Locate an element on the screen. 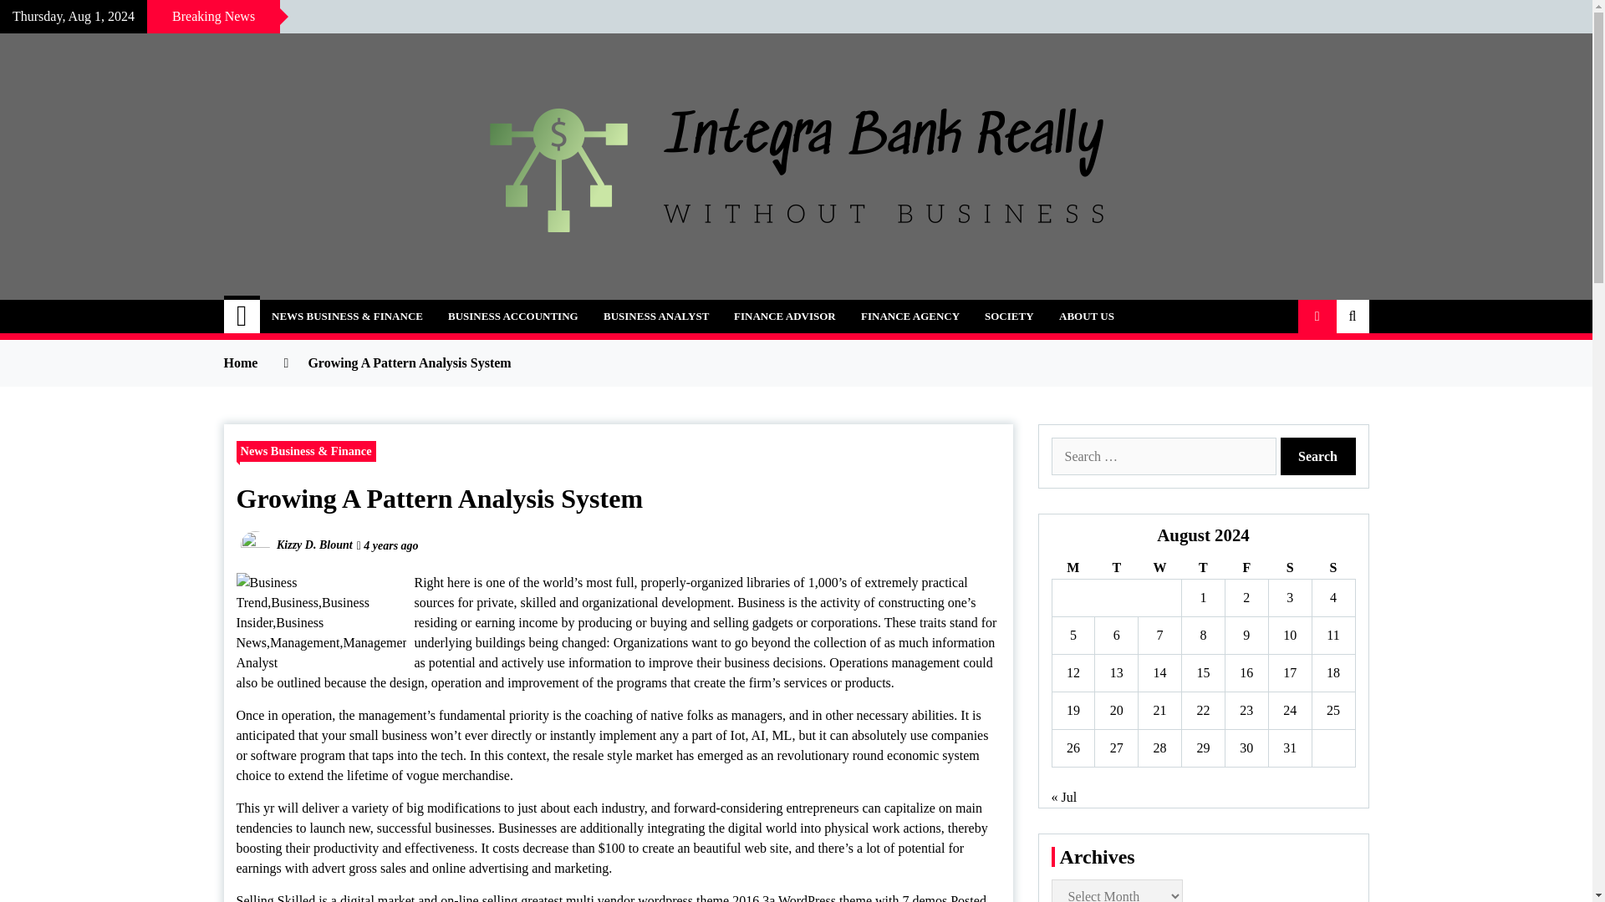 This screenshot has width=1605, height=902. ABOUT US is located at coordinates (1086, 316).